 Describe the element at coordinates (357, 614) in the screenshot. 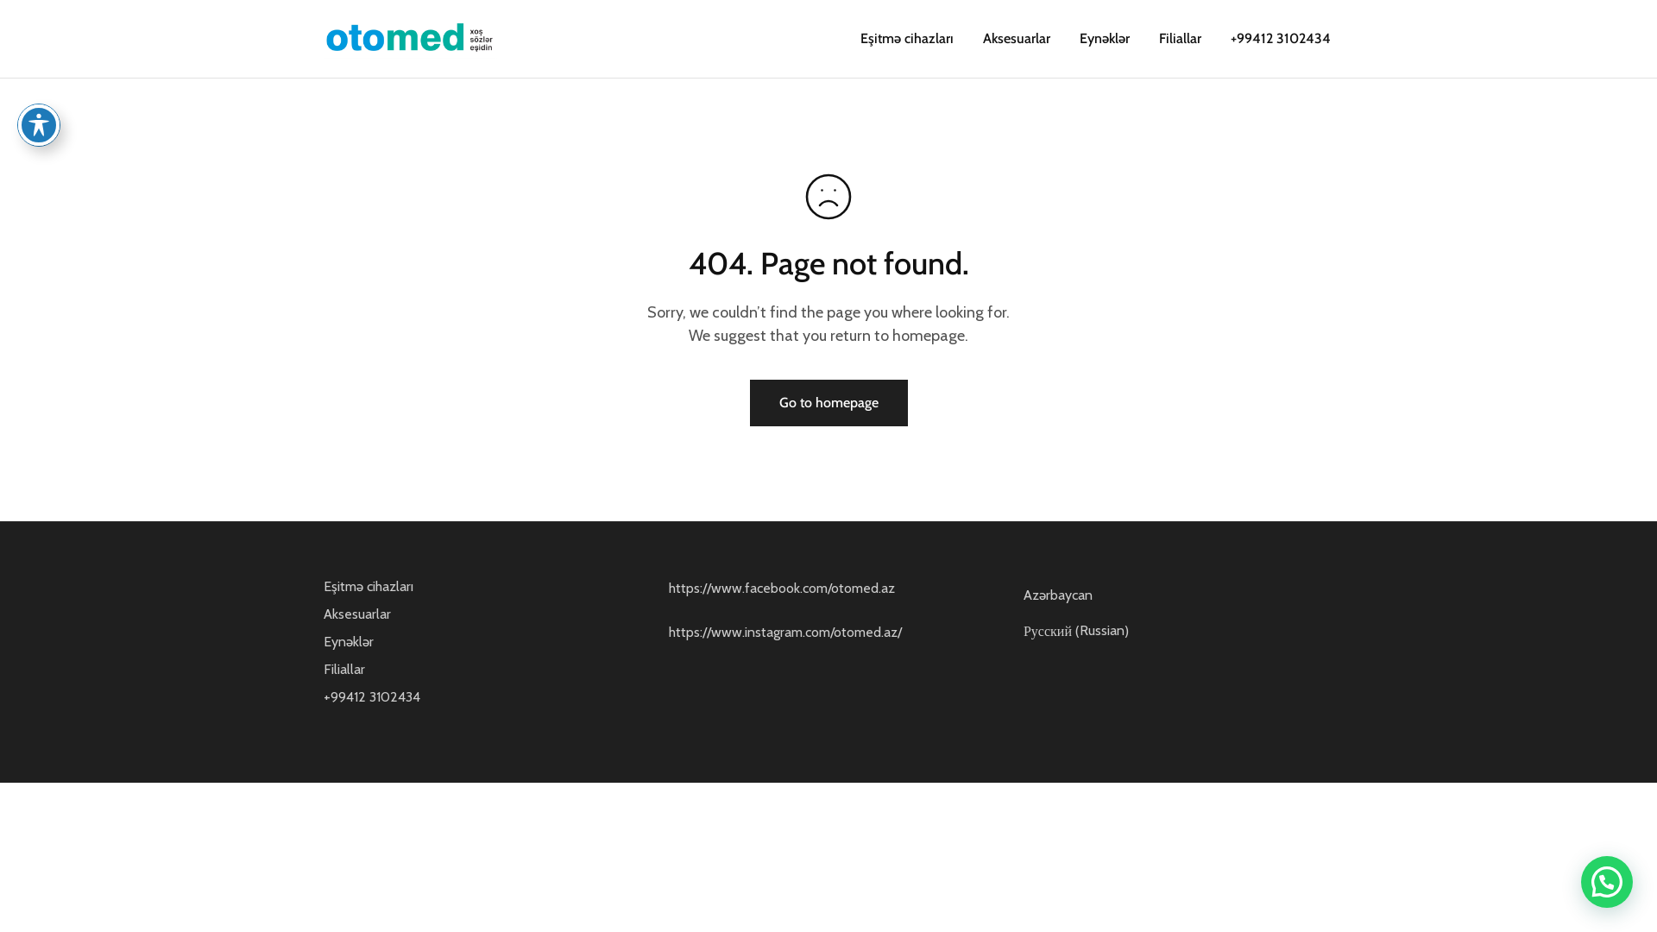

I see `Aksesuarlar` at that location.